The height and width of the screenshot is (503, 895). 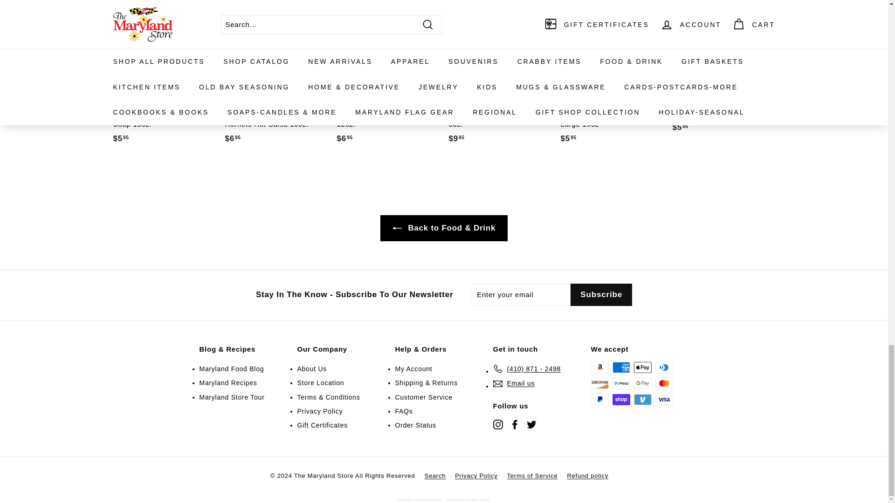 What do you see at coordinates (599, 383) in the screenshot?
I see `Discover` at bounding box center [599, 383].